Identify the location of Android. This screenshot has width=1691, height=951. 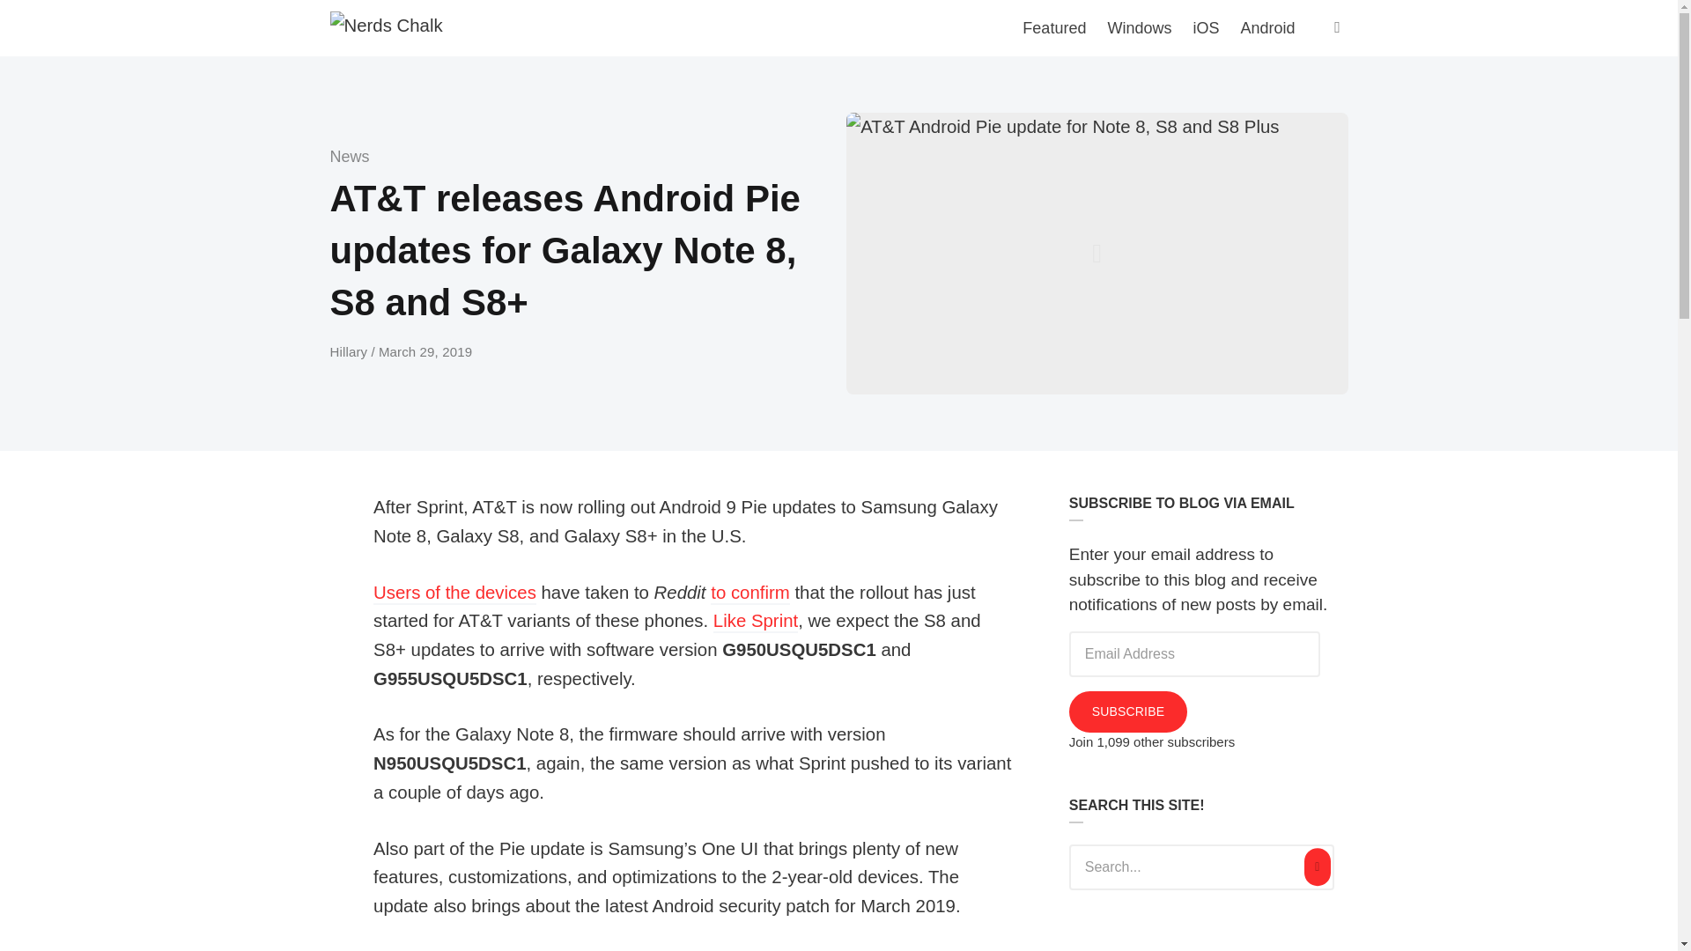
(1266, 28).